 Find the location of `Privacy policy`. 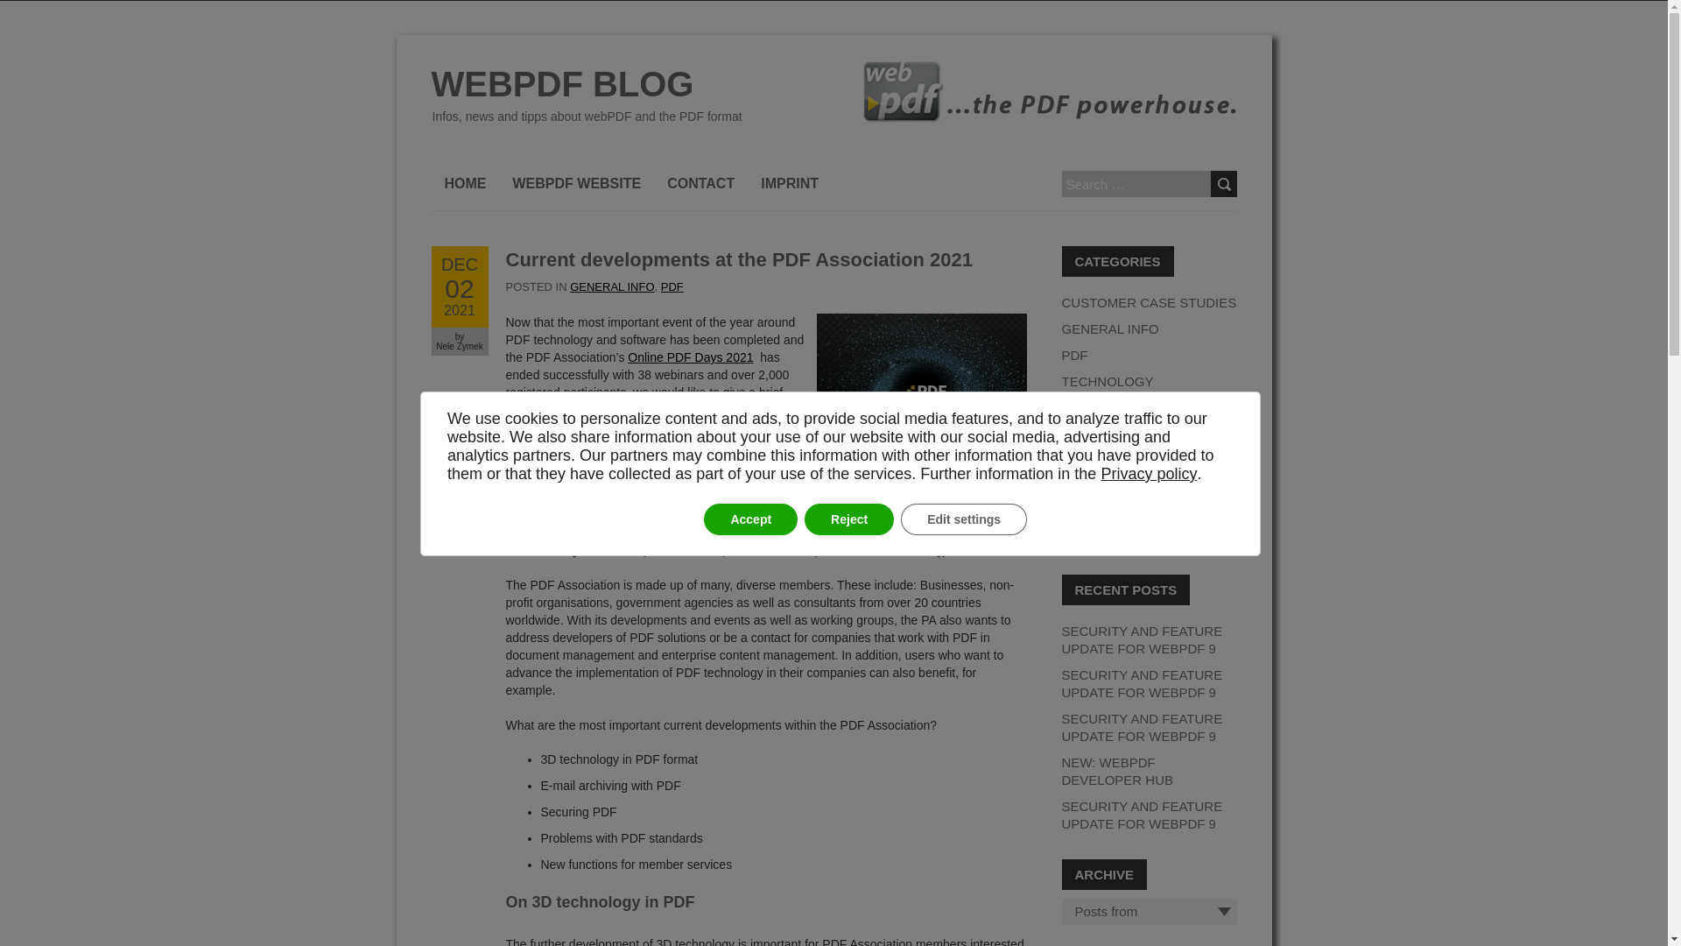

Privacy policy is located at coordinates (1222, 184).